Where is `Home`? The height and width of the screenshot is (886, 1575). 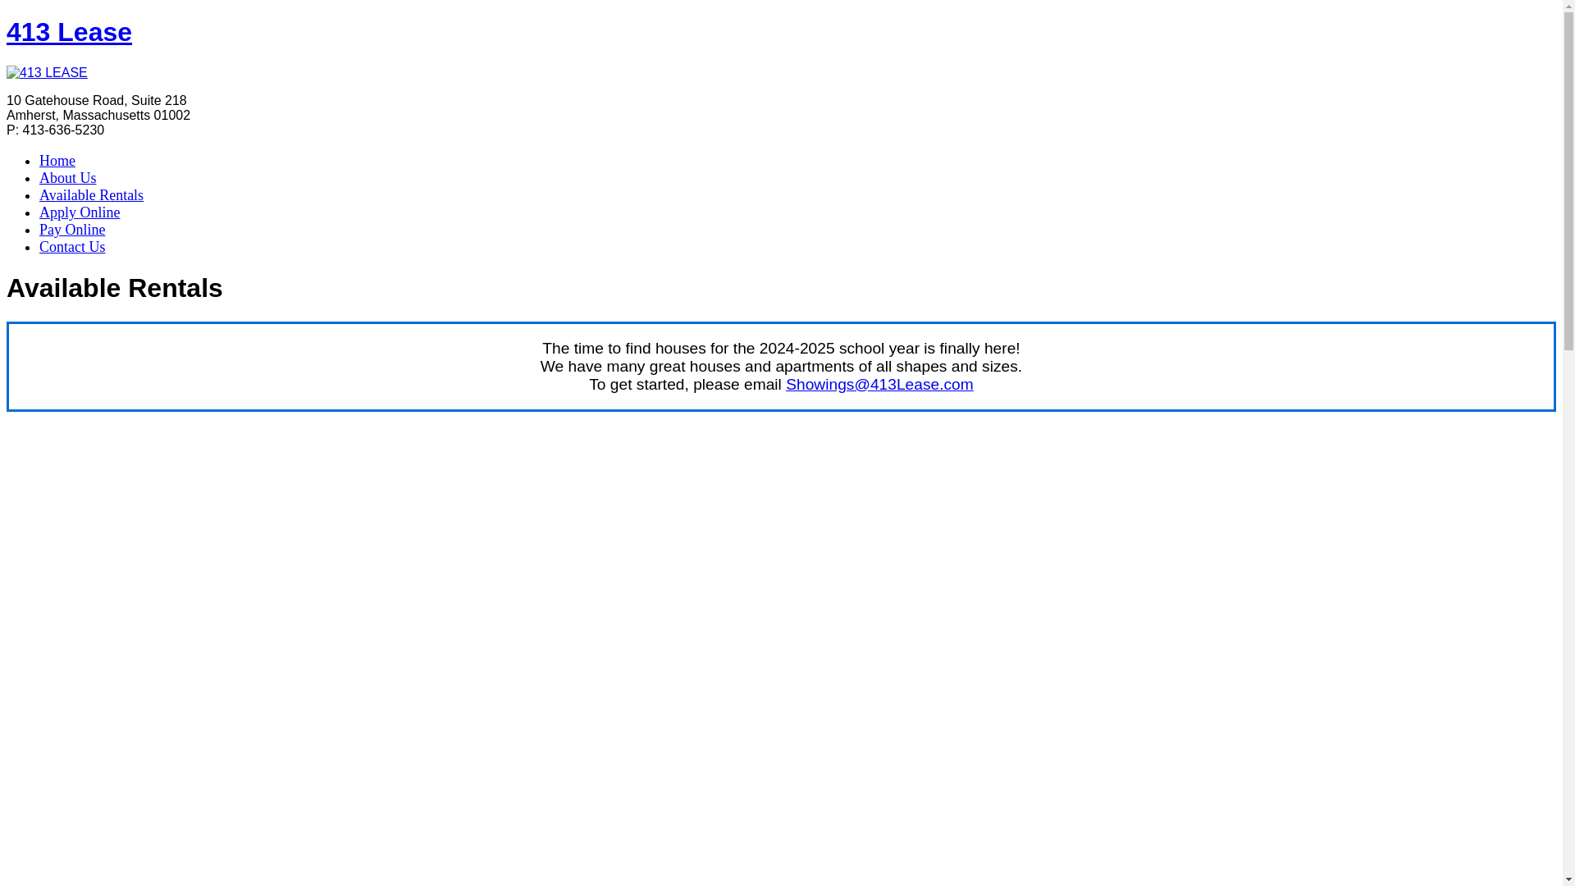
Home is located at coordinates (57, 161).